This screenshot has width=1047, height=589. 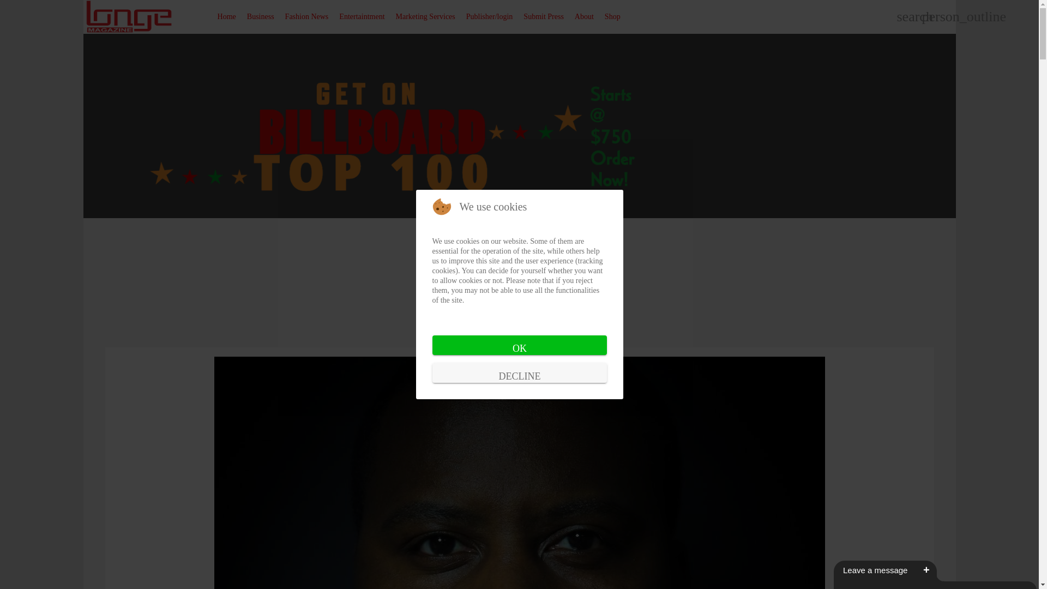 What do you see at coordinates (261, 16) in the screenshot?
I see `Business` at bounding box center [261, 16].